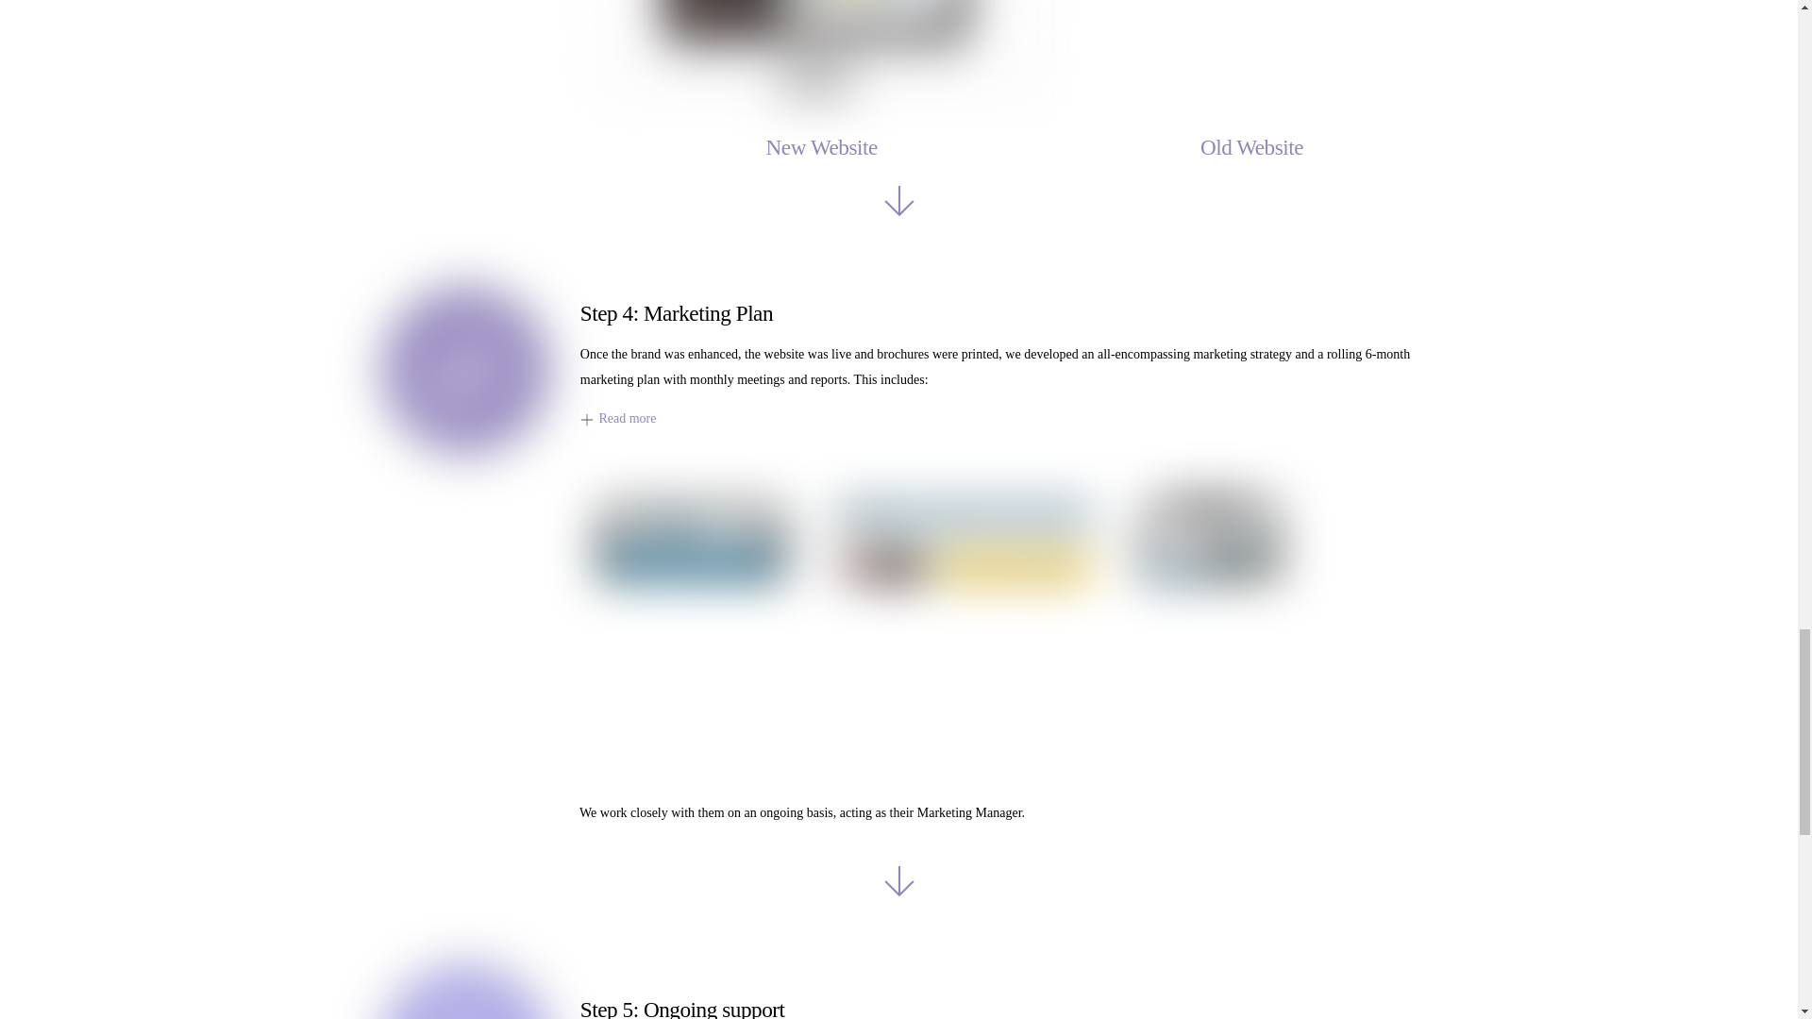  What do you see at coordinates (465, 977) in the screenshot?
I see `support` at bounding box center [465, 977].